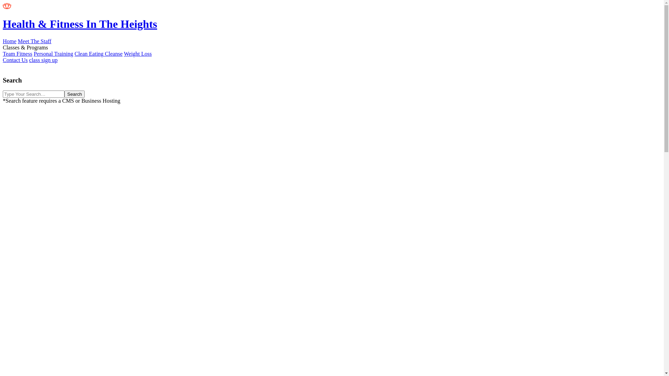 The height and width of the screenshot is (376, 669). What do you see at coordinates (54, 54) in the screenshot?
I see `Personal Training` at bounding box center [54, 54].